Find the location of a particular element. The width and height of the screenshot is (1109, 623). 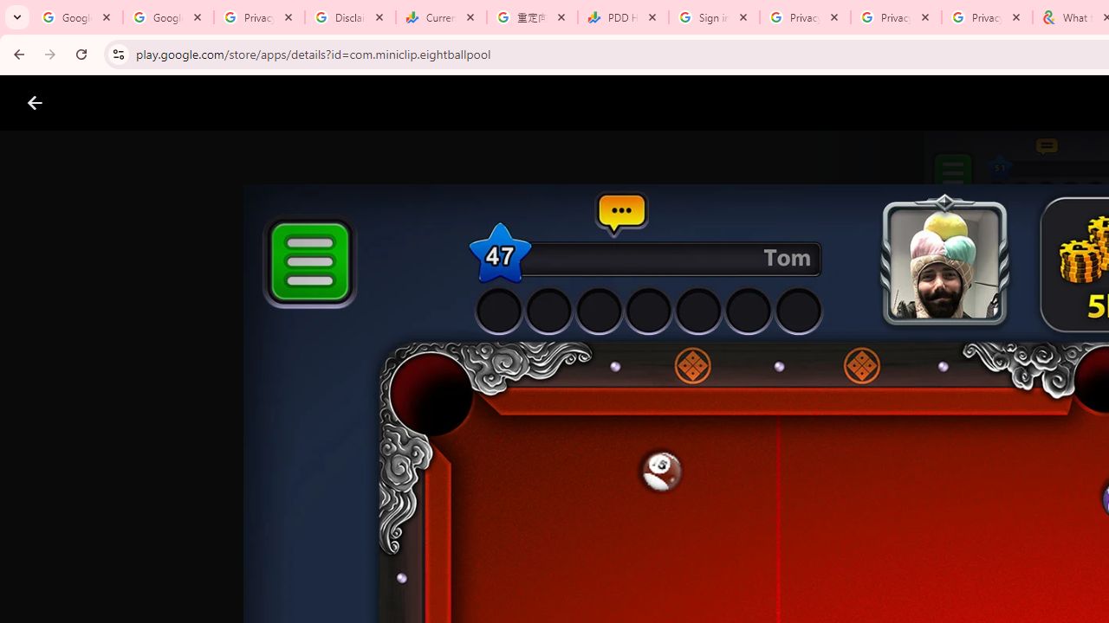

Google Workspace Admin Community is located at coordinates (78, 17).